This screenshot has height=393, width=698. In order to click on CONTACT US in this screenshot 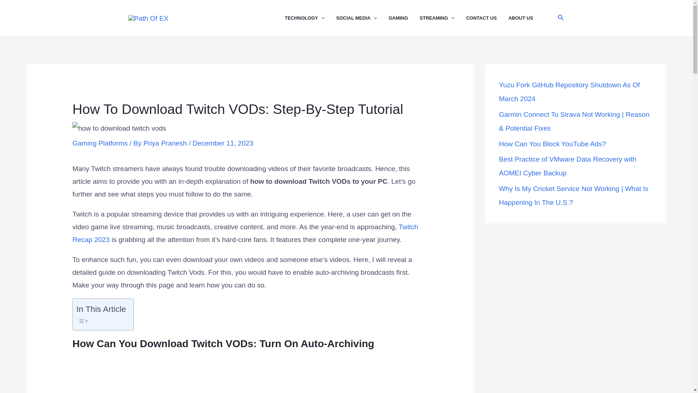, I will do `click(487, 18)`.